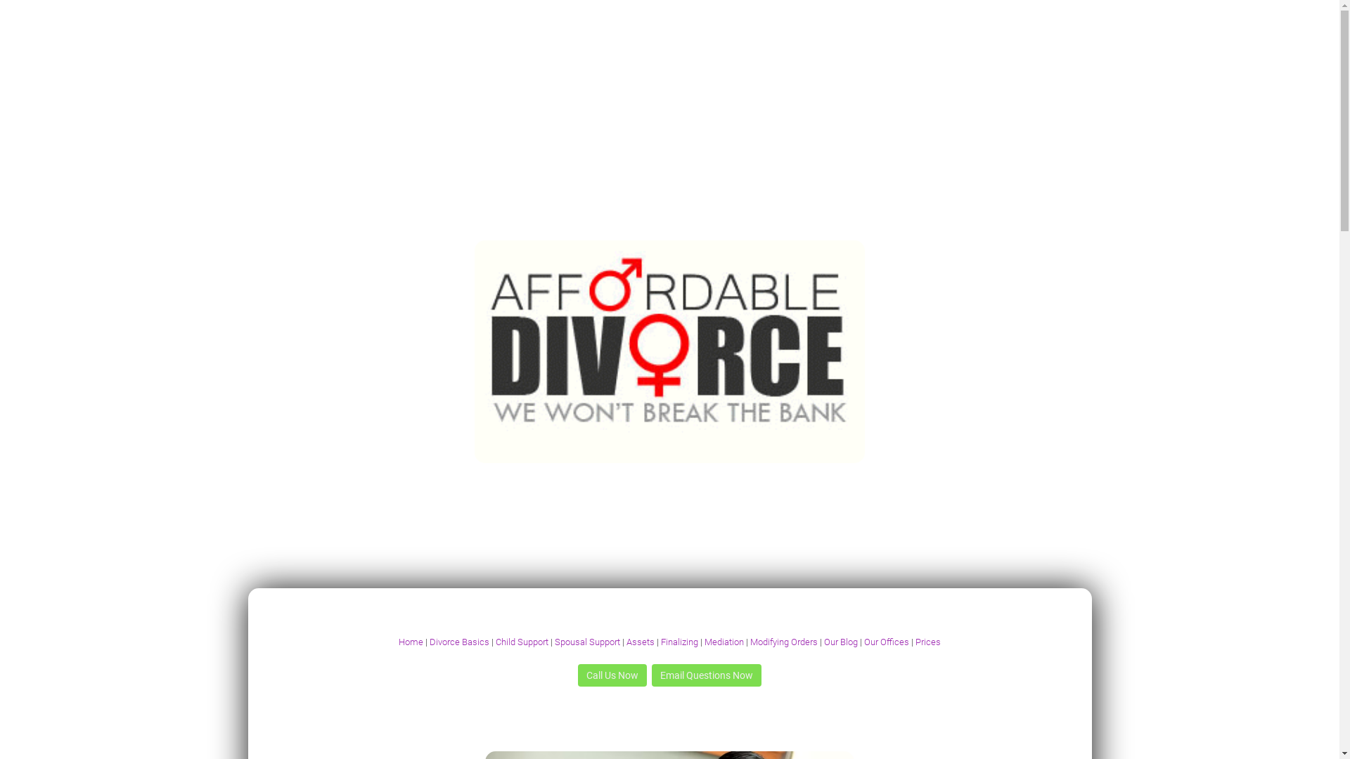  Describe the element at coordinates (841, 642) in the screenshot. I see `Our Blog` at that location.